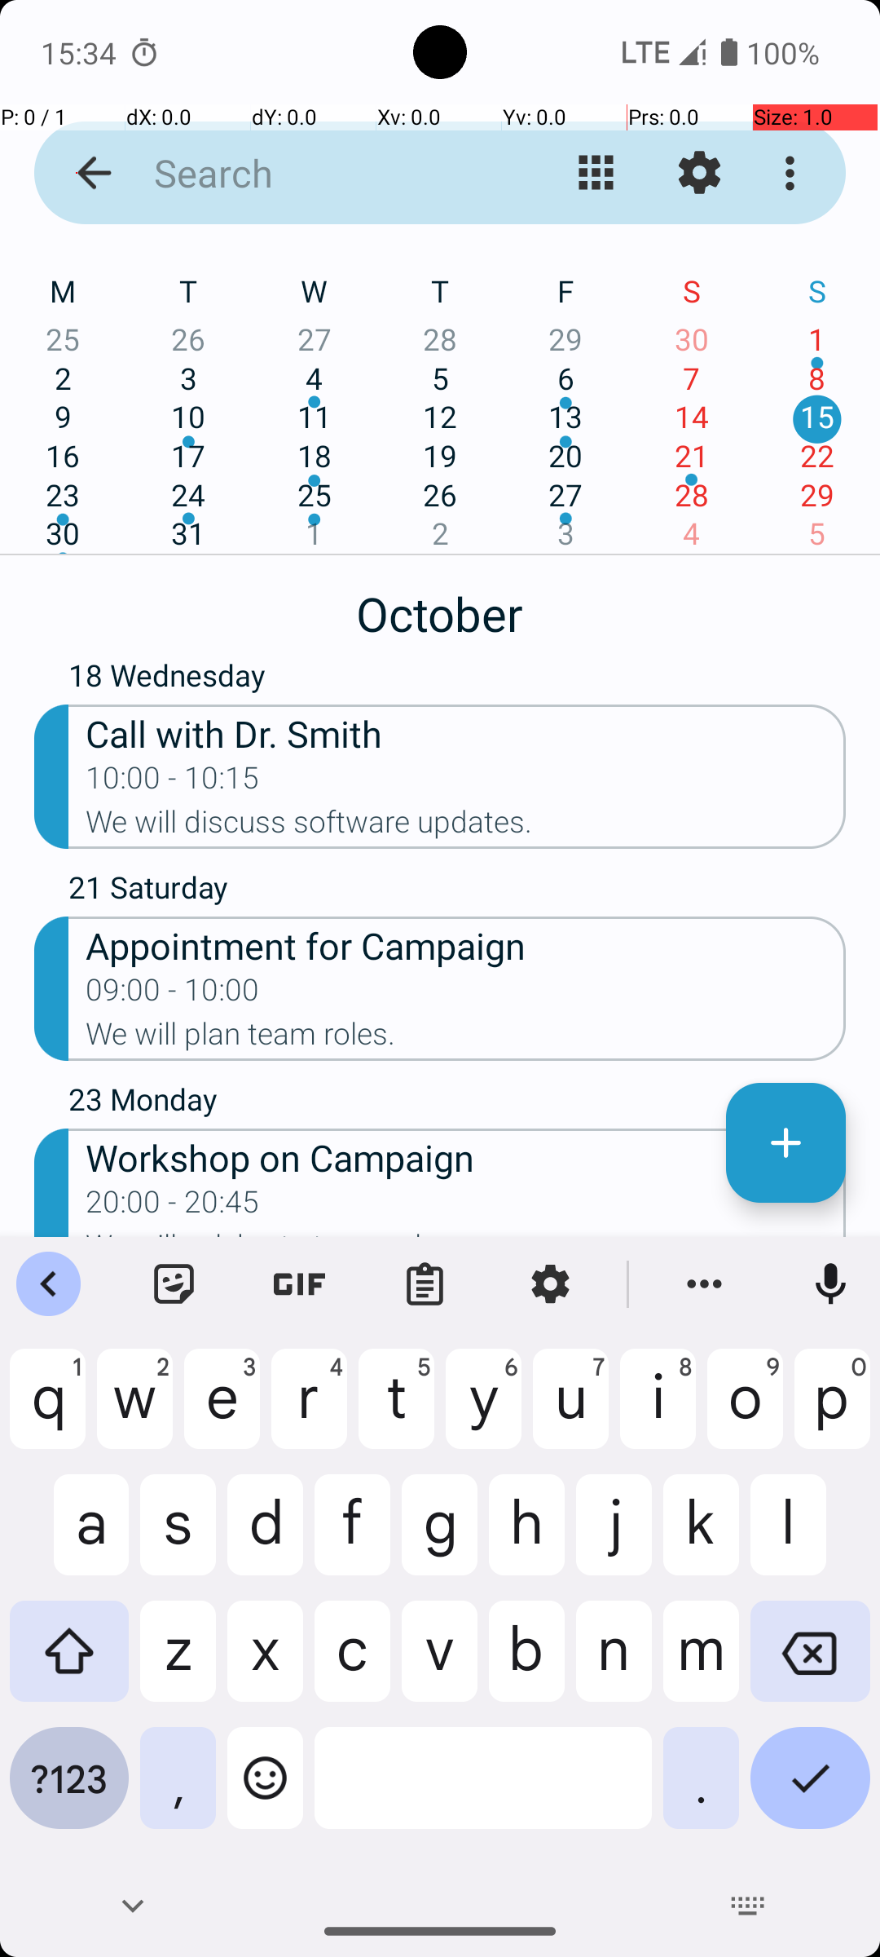  Describe the element at coordinates (466, 732) in the screenshot. I see `Call with Dr. Smith` at that location.